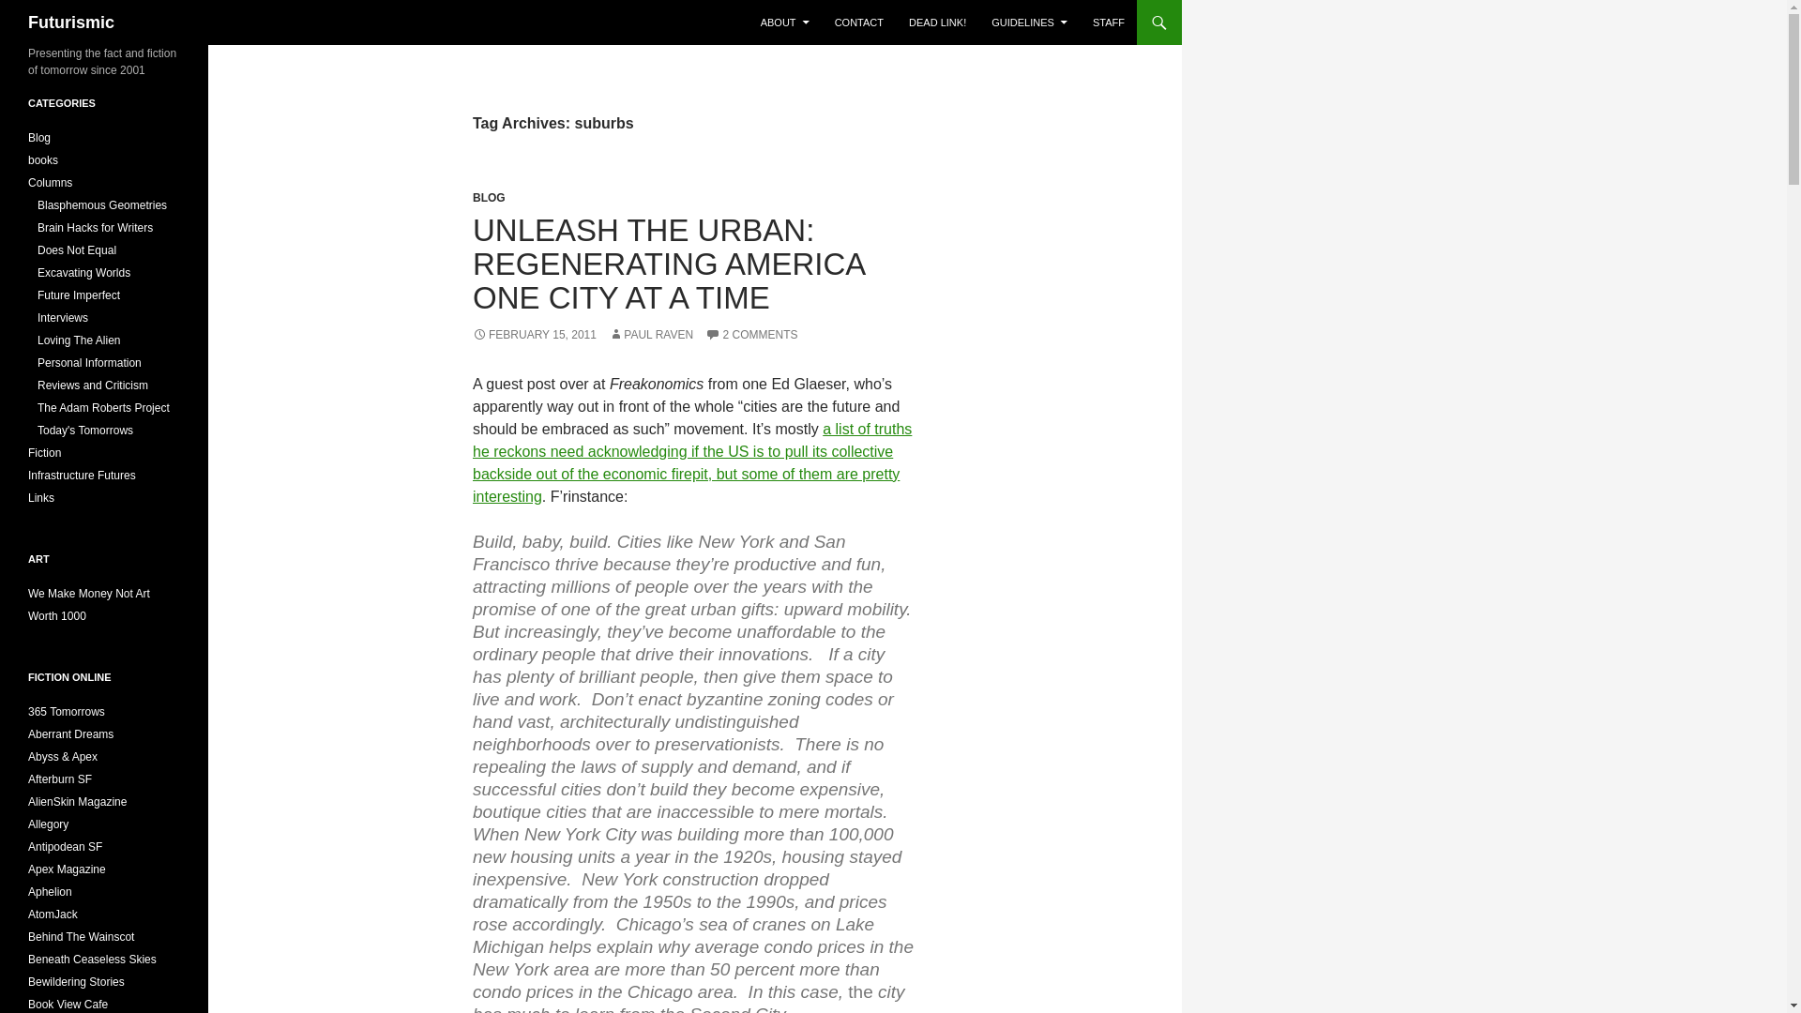 Image resolution: width=1801 pixels, height=1013 pixels. I want to click on BLOG, so click(489, 198).